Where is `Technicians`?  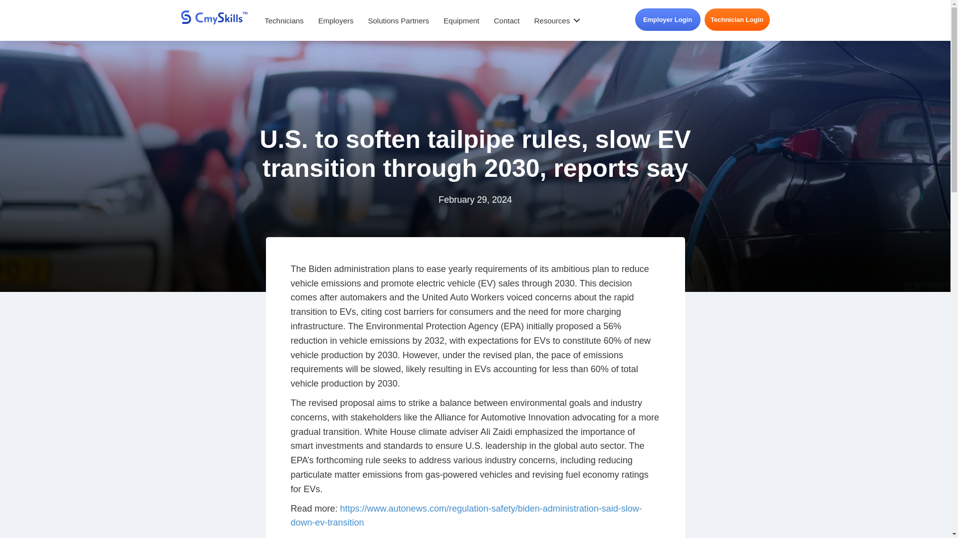
Technicians is located at coordinates (284, 20).